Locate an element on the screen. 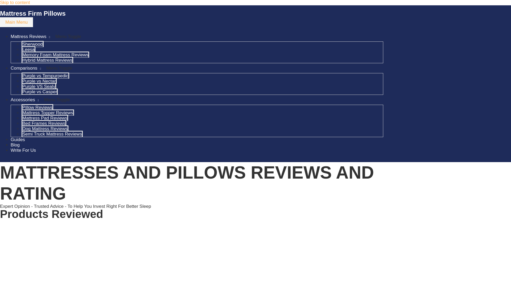 This screenshot has height=287, width=511. Menu Toggle is located at coordinates (68, 36).